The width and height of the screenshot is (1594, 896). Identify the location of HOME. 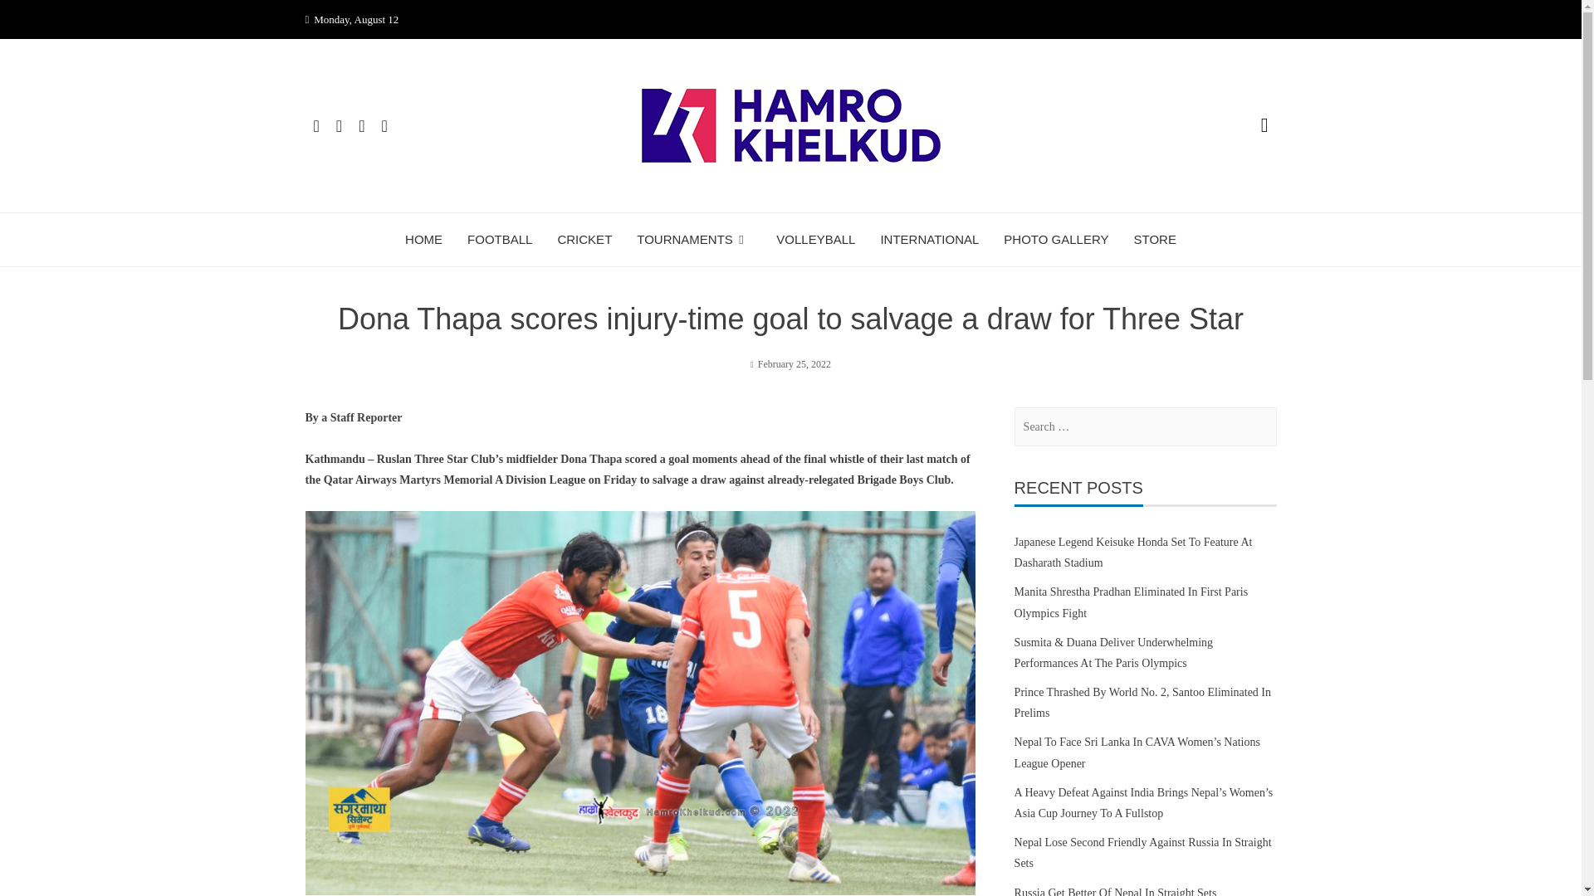
(423, 239).